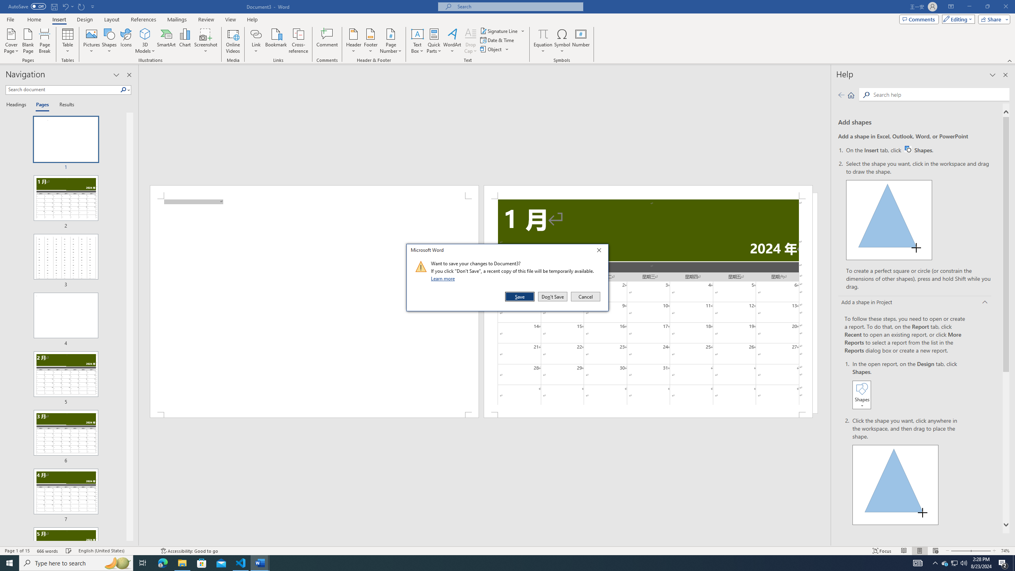 This screenshot has width=1015, height=571. Describe the element at coordinates (543, 34) in the screenshot. I see `Equation` at that location.